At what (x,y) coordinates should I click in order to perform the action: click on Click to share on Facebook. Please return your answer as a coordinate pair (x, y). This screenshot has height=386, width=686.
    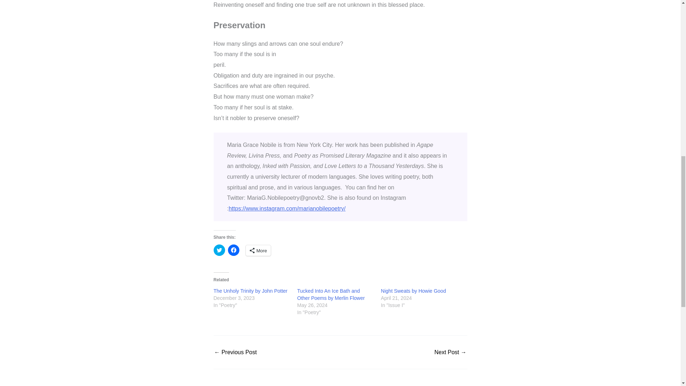
    Looking at the image, I should click on (234, 250).